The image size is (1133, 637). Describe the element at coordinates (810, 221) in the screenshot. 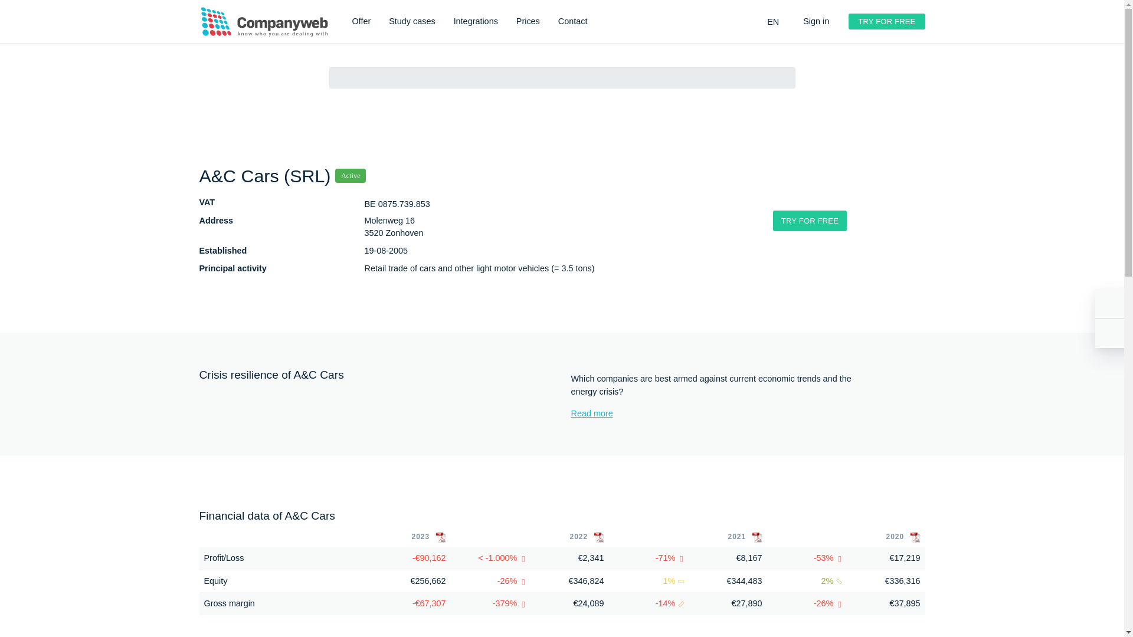

I see `TRY FOR FREE` at that location.